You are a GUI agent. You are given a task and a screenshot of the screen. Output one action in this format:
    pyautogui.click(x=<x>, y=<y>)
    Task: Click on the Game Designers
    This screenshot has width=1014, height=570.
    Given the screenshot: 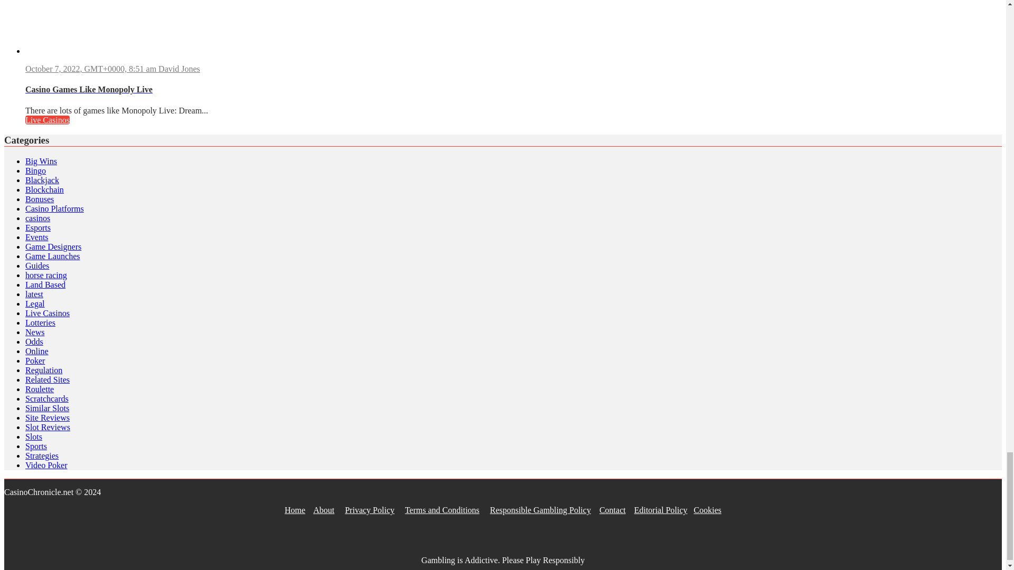 What is the action you would take?
    pyautogui.click(x=53, y=247)
    